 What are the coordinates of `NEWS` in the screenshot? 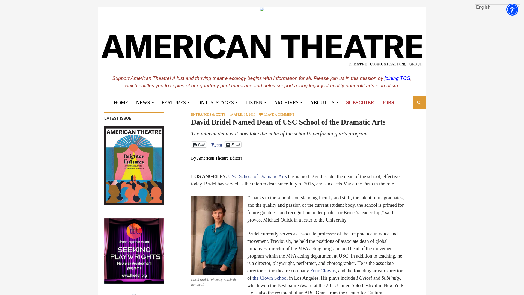 It's located at (145, 103).